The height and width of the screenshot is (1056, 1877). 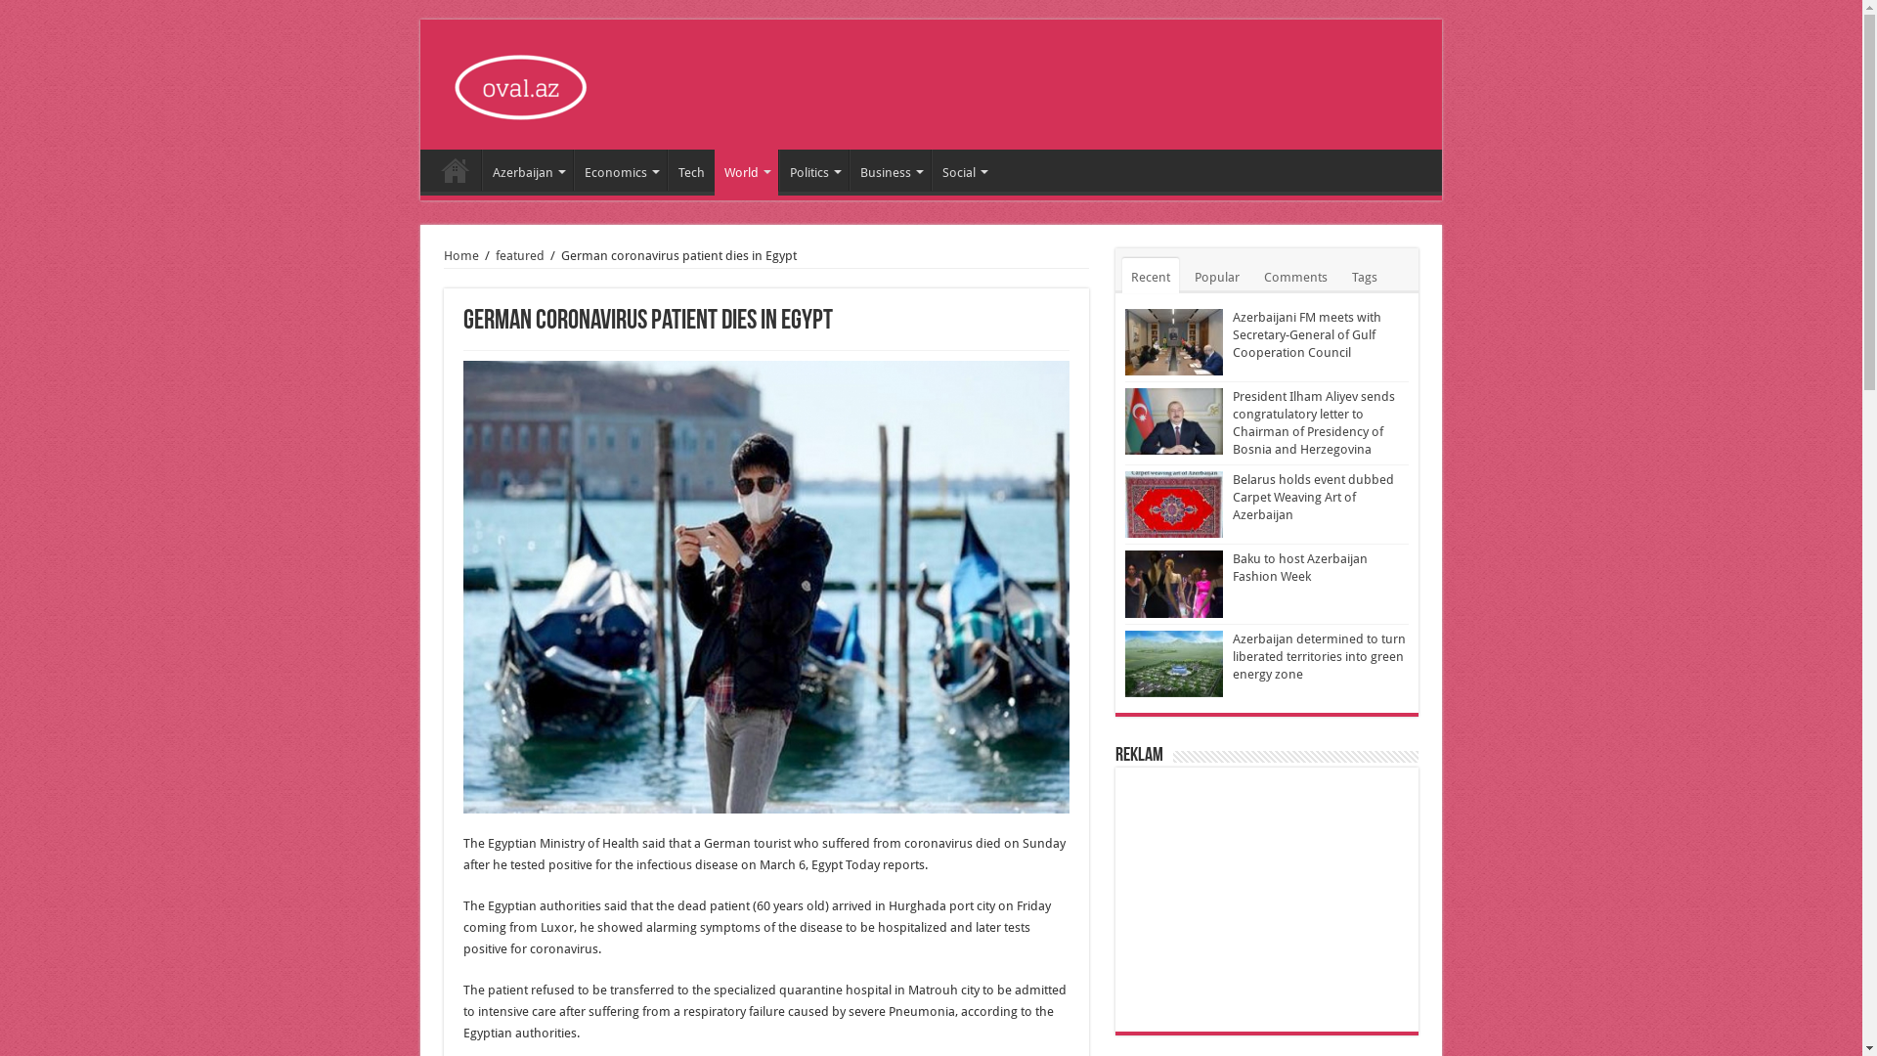 What do you see at coordinates (528, 170) in the screenshot?
I see `Azerbaijan` at bounding box center [528, 170].